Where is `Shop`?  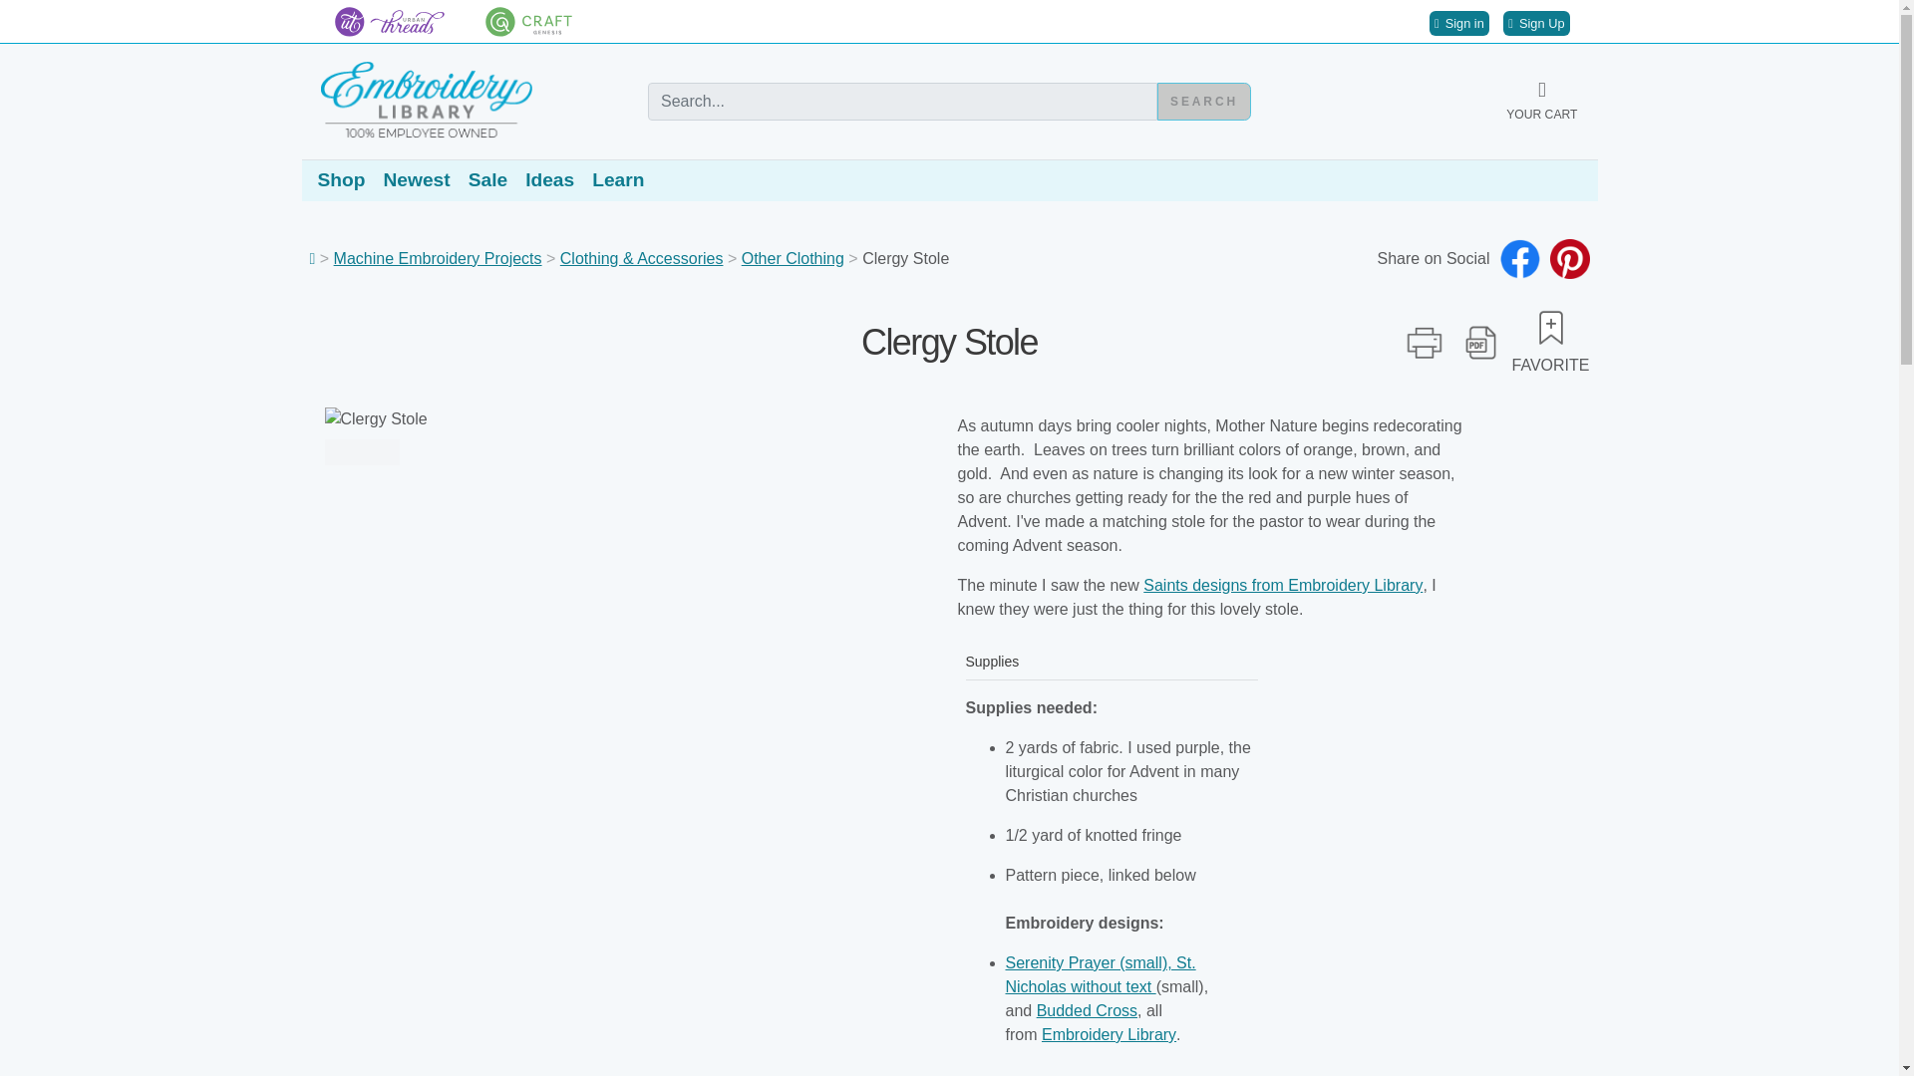 Shop is located at coordinates (341, 179).